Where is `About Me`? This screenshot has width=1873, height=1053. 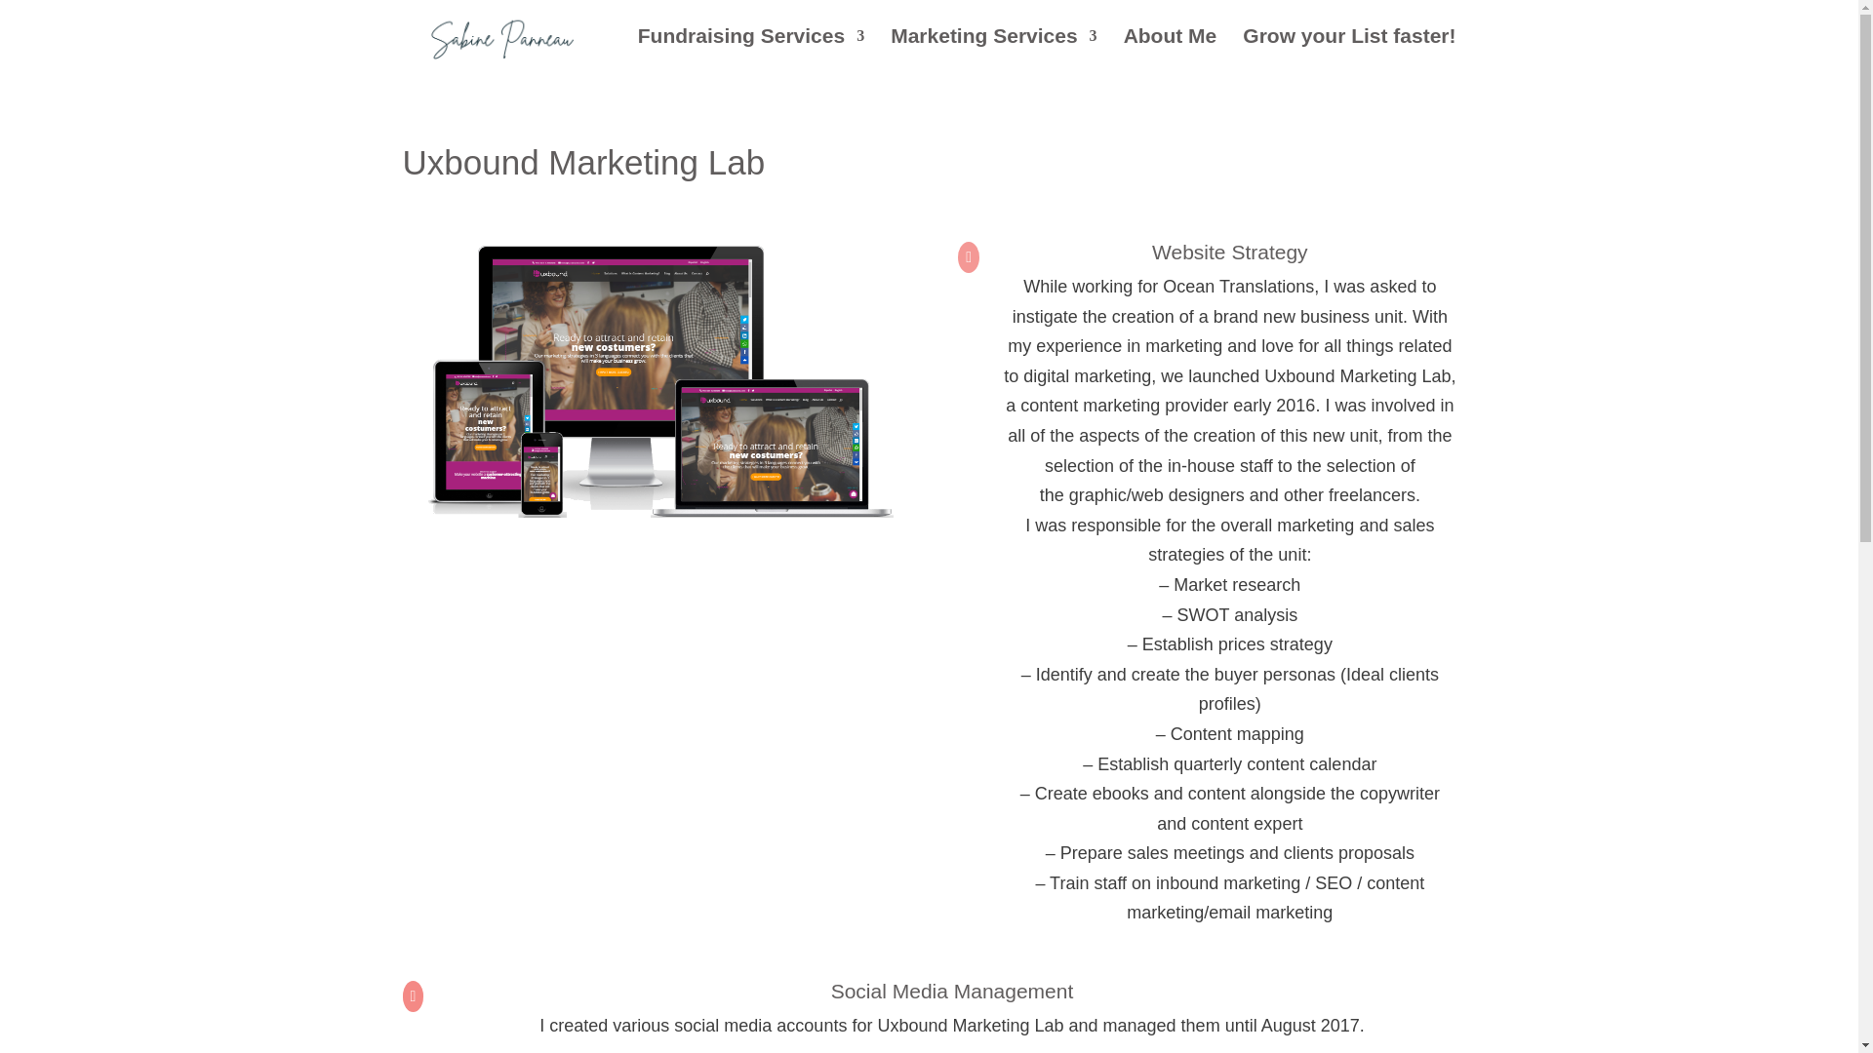
About Me is located at coordinates (1171, 51).